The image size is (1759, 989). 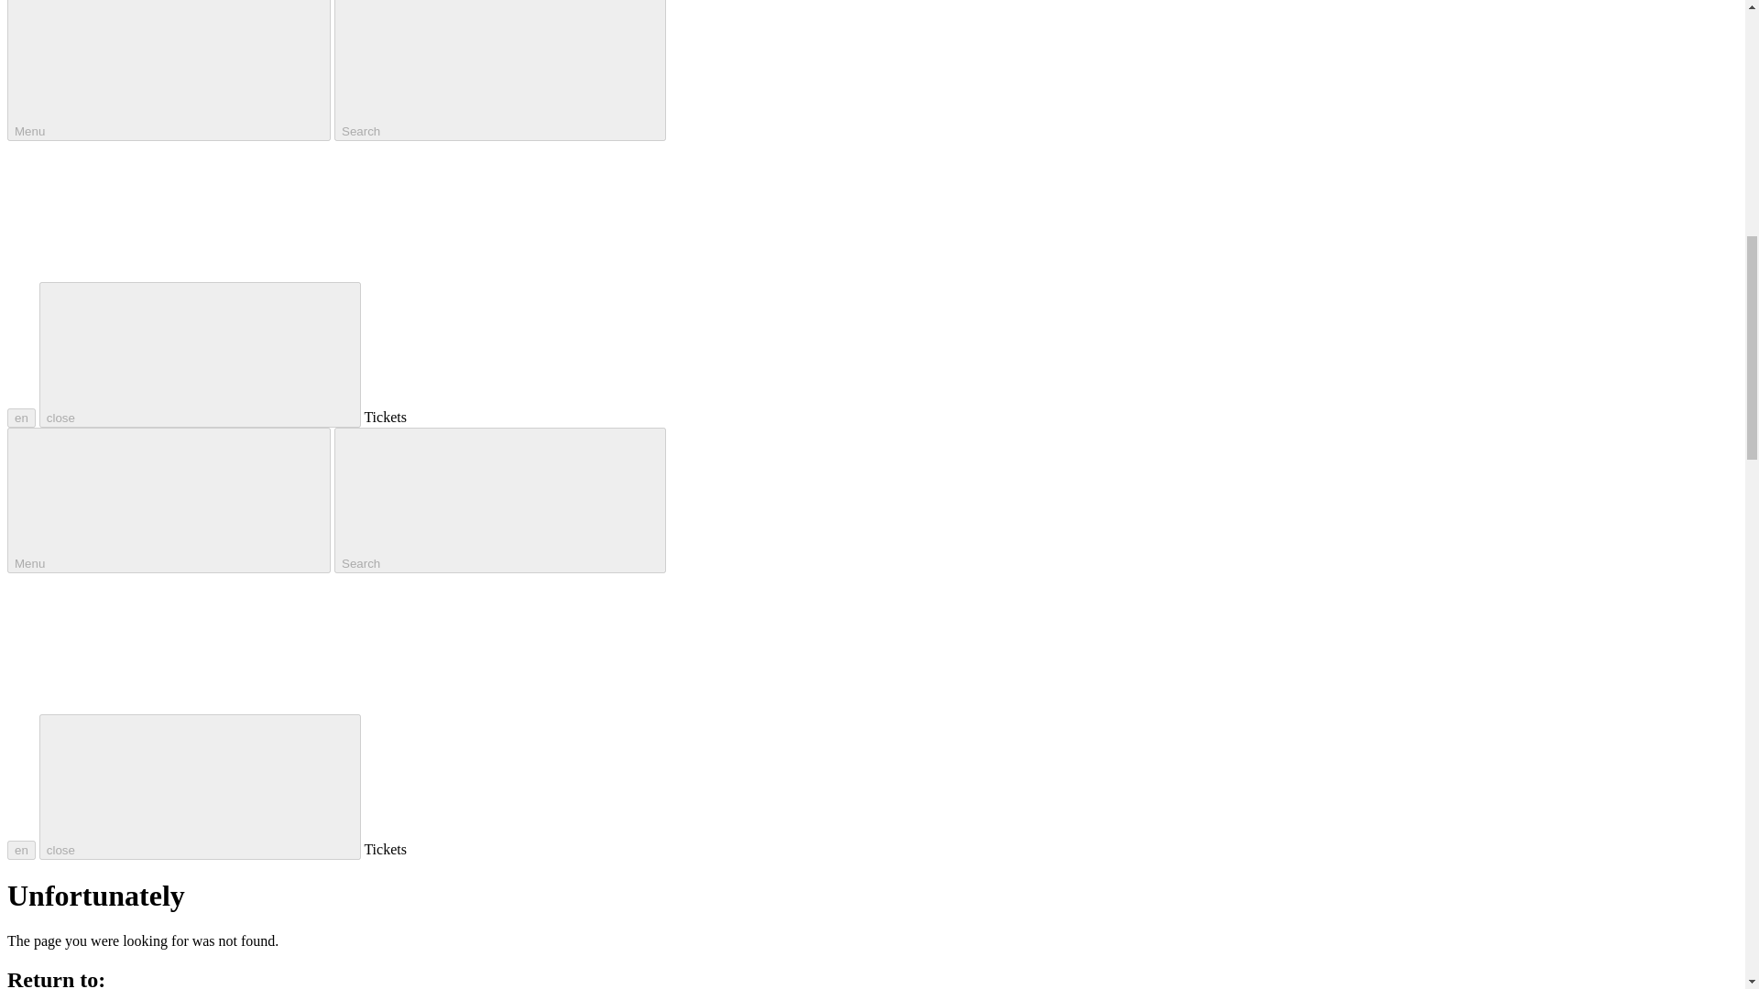 What do you see at coordinates (200, 786) in the screenshot?
I see `close` at bounding box center [200, 786].